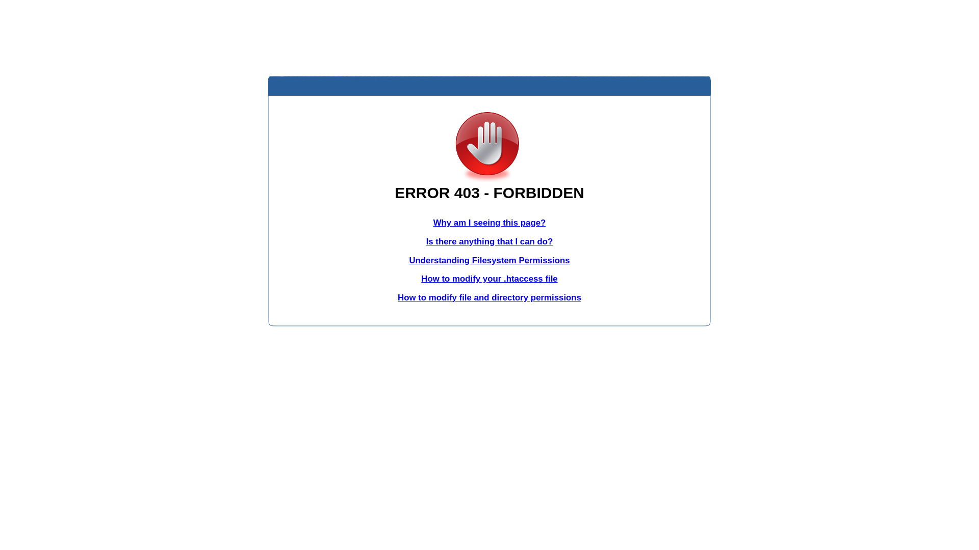 The width and height of the screenshot is (979, 550). What do you see at coordinates (489, 279) in the screenshot?
I see `How to modify your .htaccess file` at bounding box center [489, 279].